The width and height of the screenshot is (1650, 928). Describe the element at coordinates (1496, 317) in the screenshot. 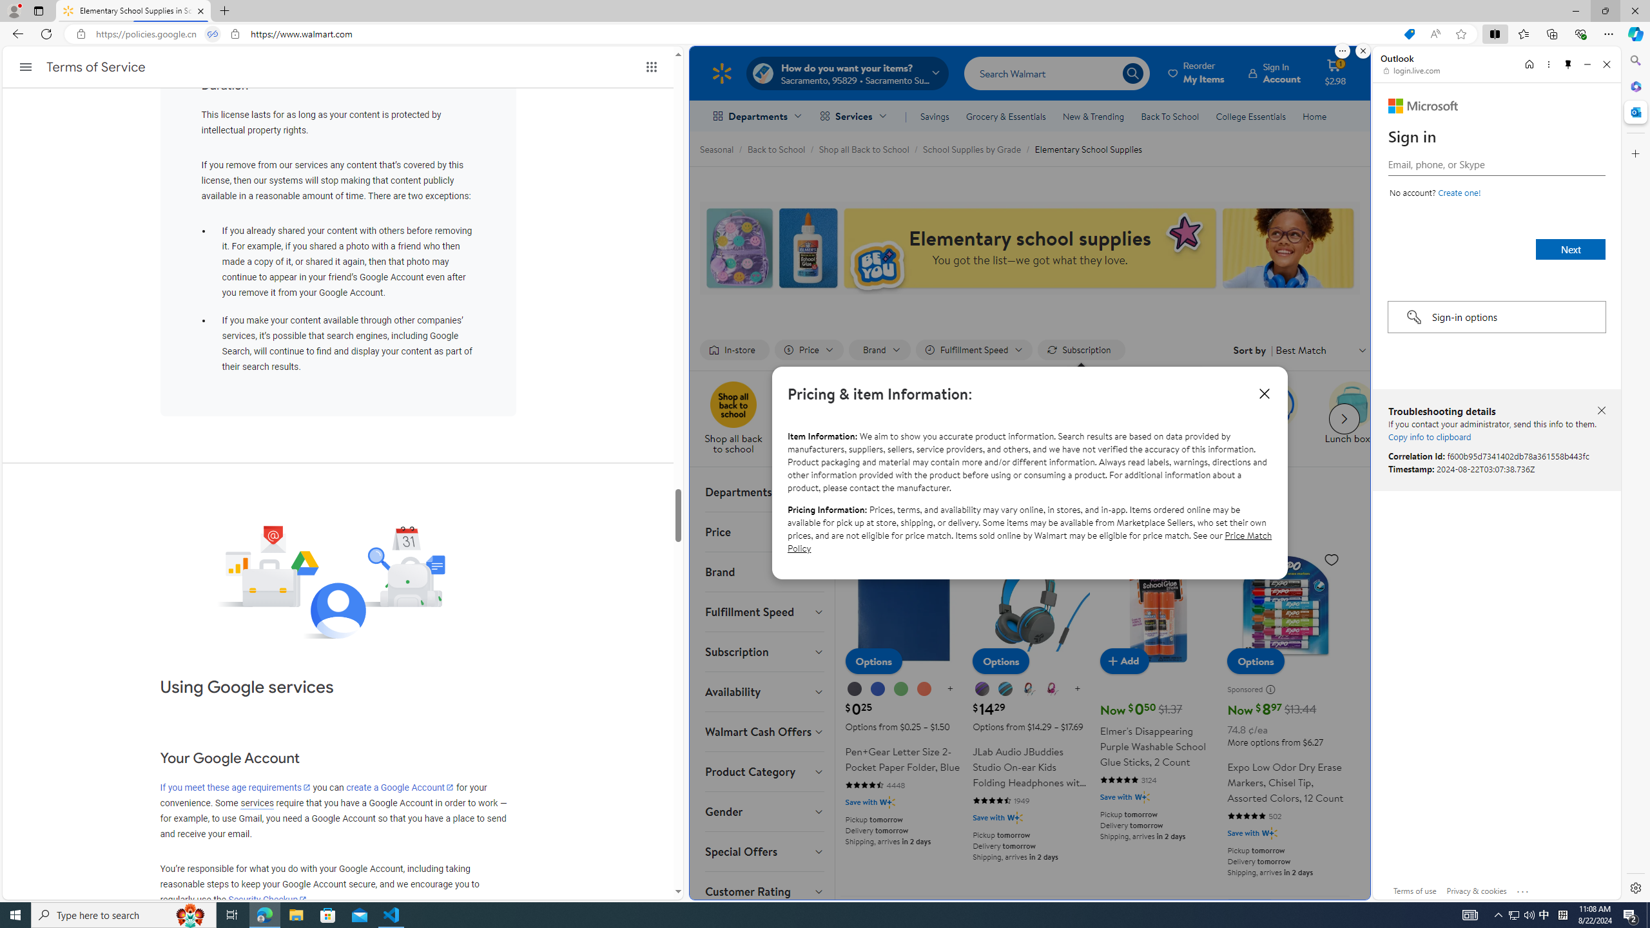

I see `Sign-in options` at that location.